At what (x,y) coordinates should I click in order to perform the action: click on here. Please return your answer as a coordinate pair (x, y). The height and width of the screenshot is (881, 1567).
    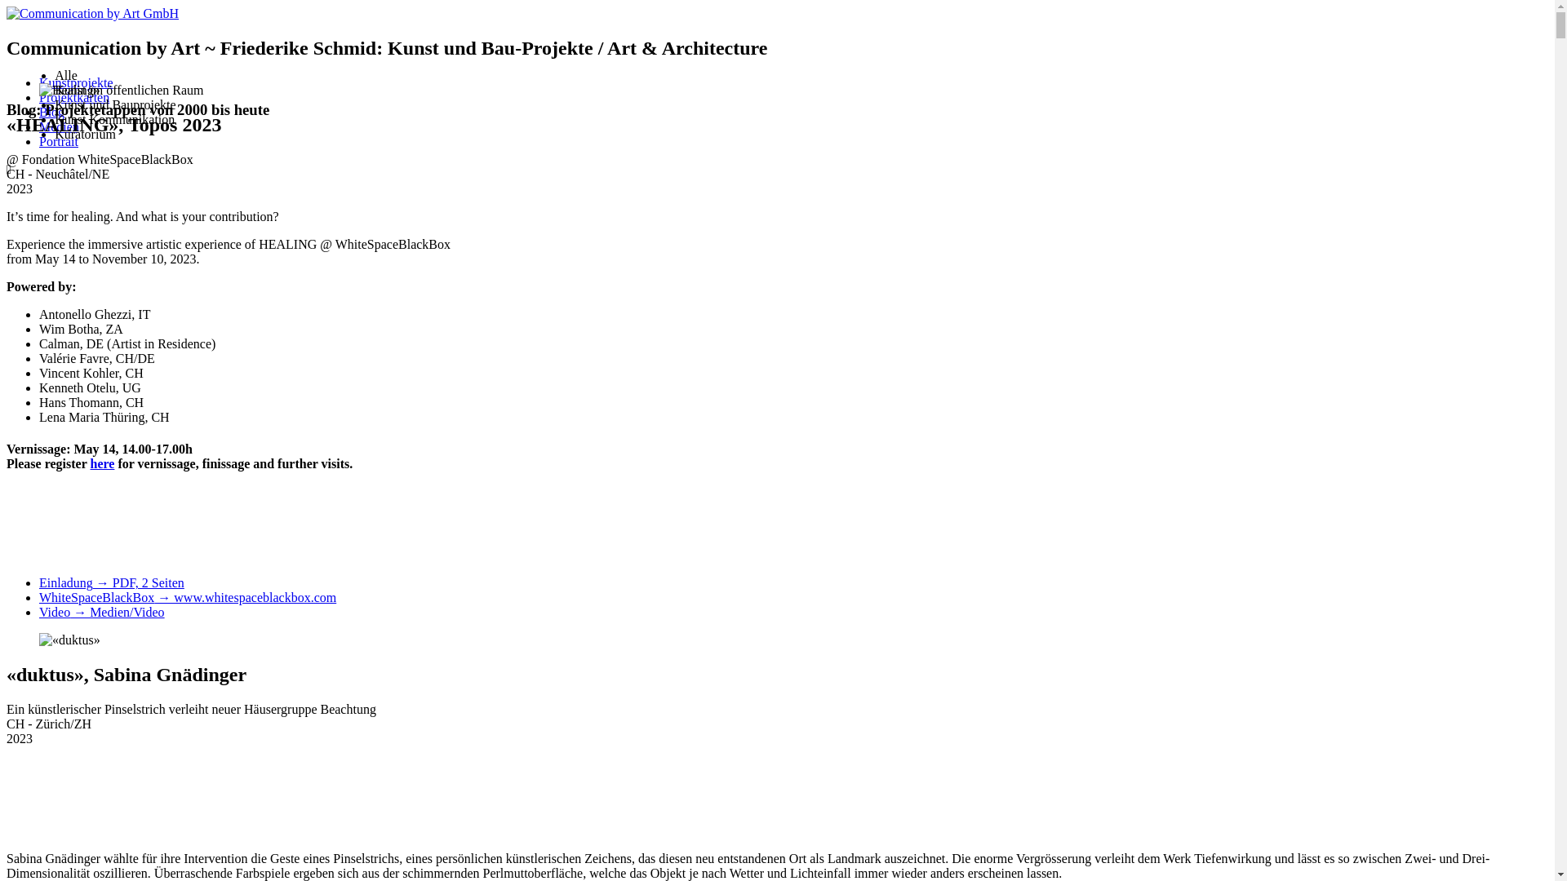
    Looking at the image, I should click on (102, 463).